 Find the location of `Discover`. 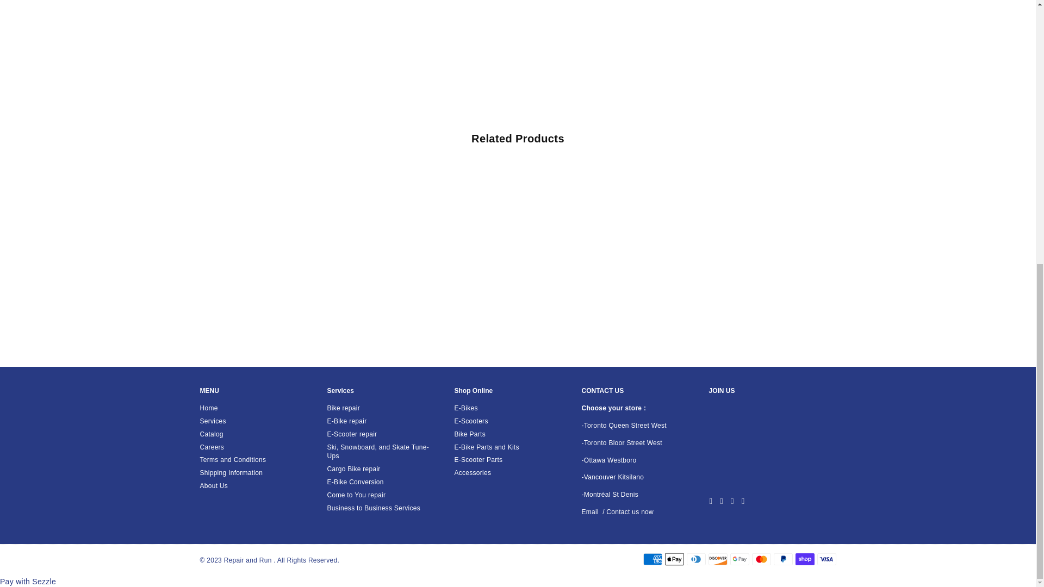

Discover is located at coordinates (717, 559).